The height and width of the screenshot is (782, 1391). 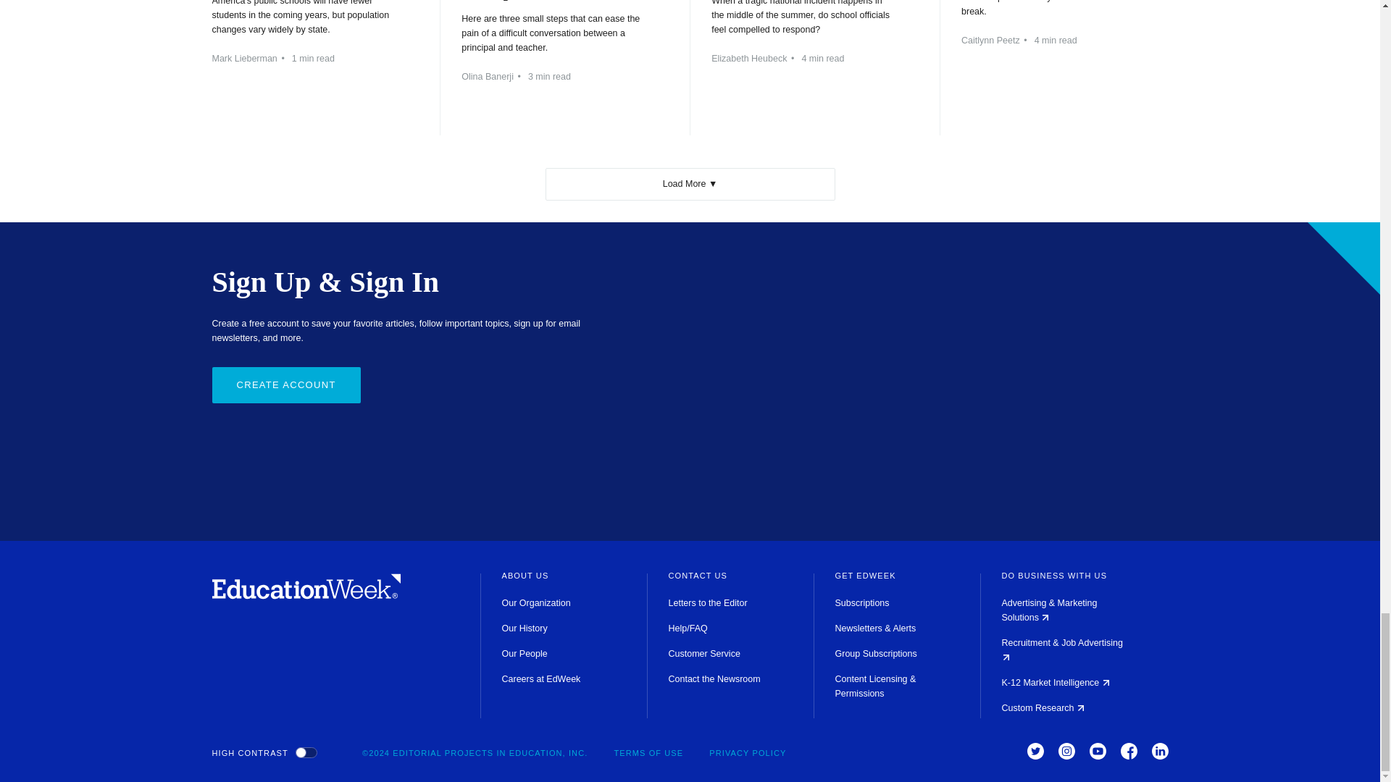 I want to click on Homepage, so click(x=306, y=595).